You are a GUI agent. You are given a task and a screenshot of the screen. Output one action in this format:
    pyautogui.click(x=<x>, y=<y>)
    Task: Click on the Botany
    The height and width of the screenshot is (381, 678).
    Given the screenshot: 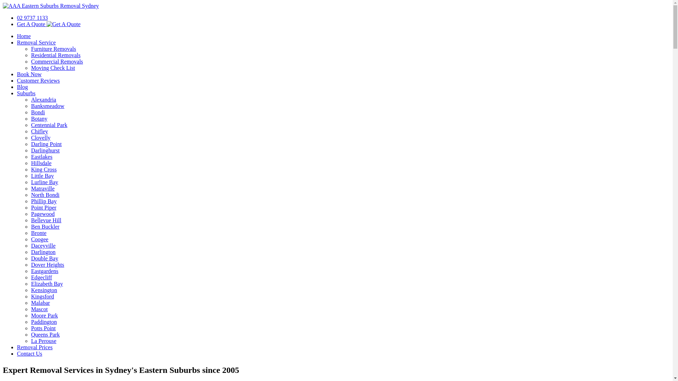 What is the action you would take?
    pyautogui.click(x=39, y=119)
    